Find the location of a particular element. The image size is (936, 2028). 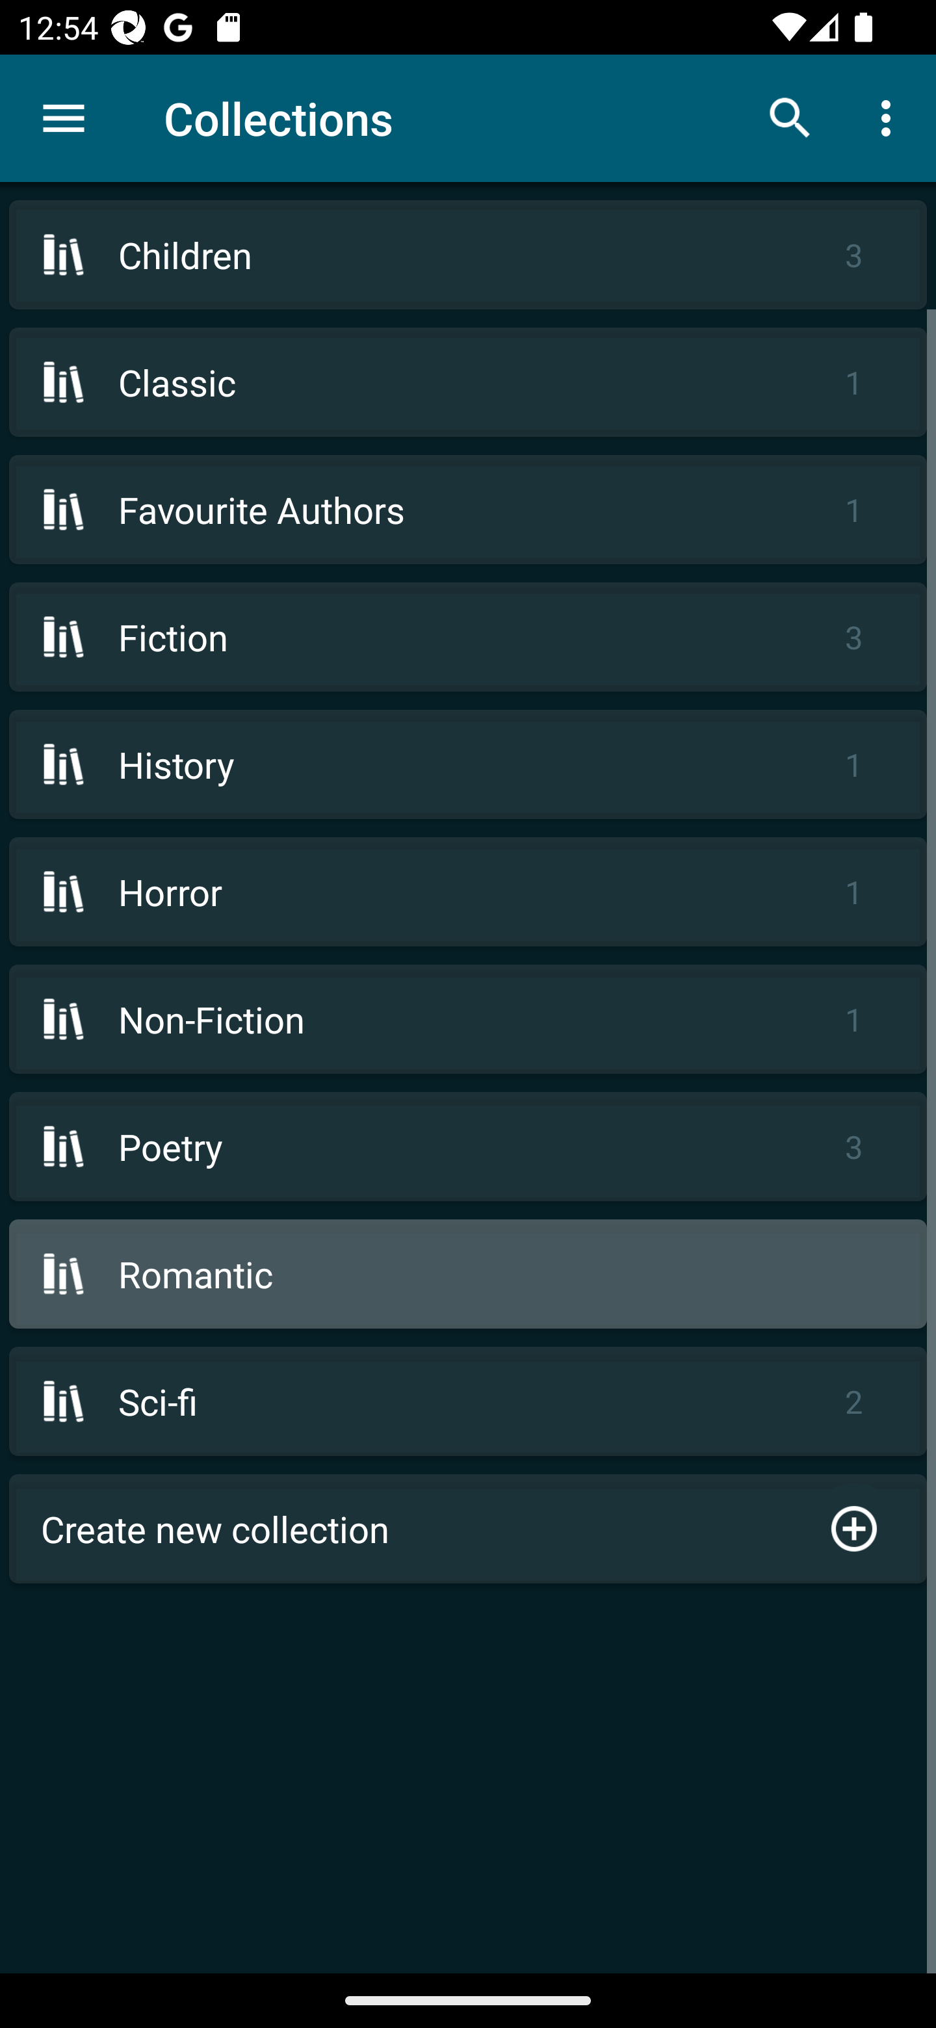

Favourite Authors 1 is located at coordinates (468, 508).